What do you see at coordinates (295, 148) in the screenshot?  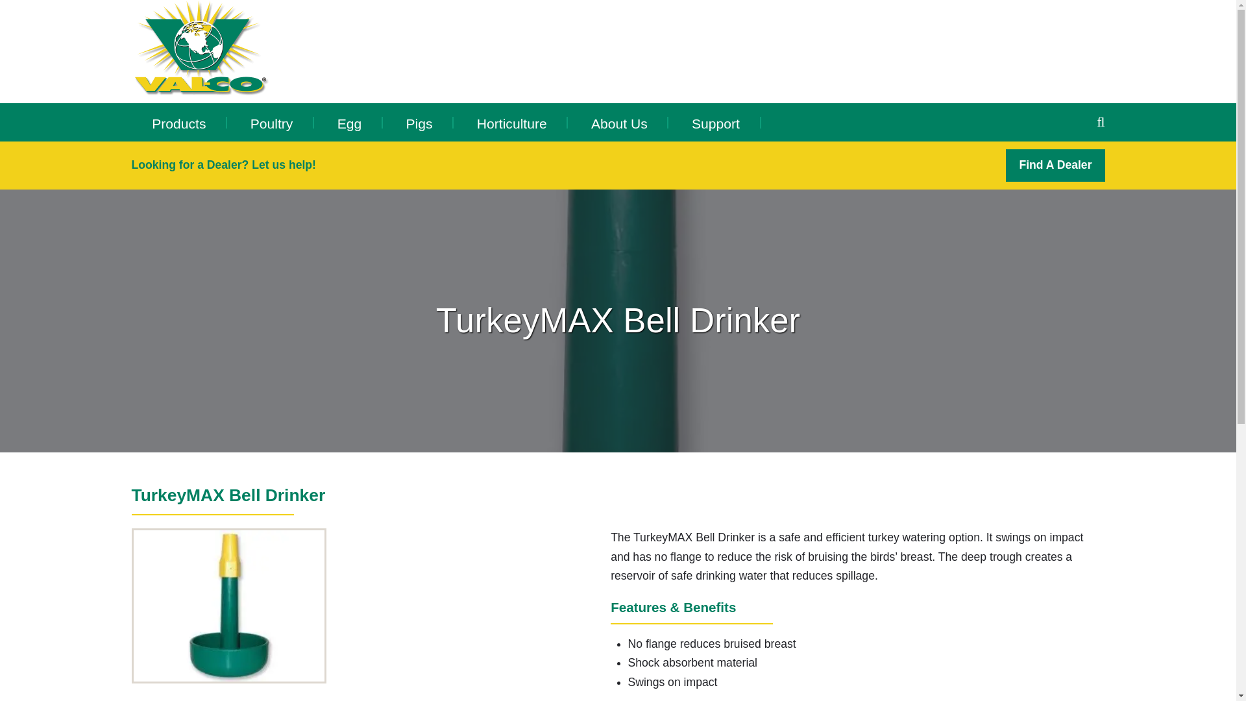 I see `Turkeys` at bounding box center [295, 148].